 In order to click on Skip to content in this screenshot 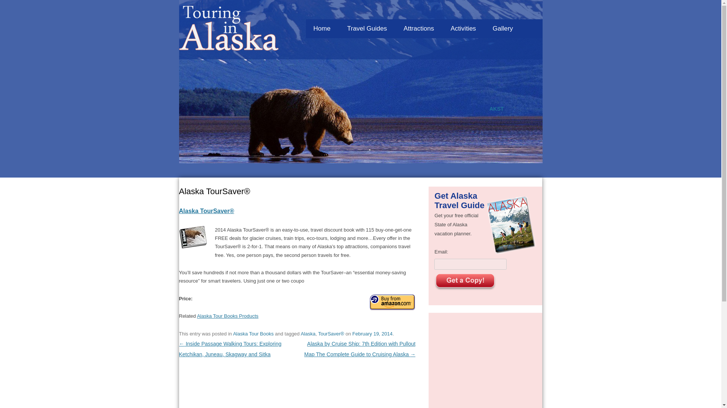, I will do `click(442, 17)`.